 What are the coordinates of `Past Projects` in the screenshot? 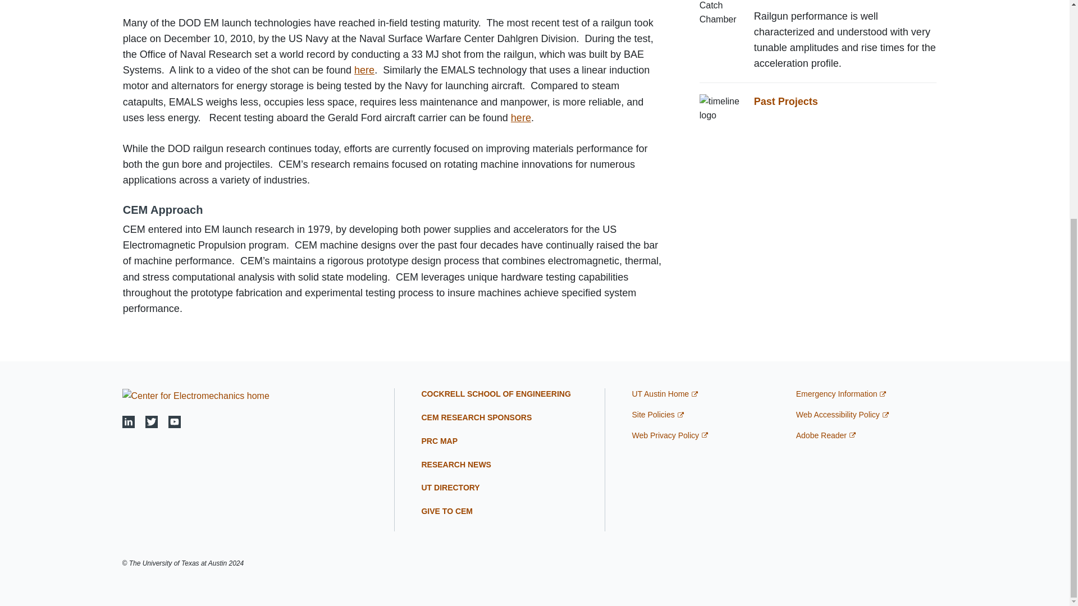 It's located at (786, 101).